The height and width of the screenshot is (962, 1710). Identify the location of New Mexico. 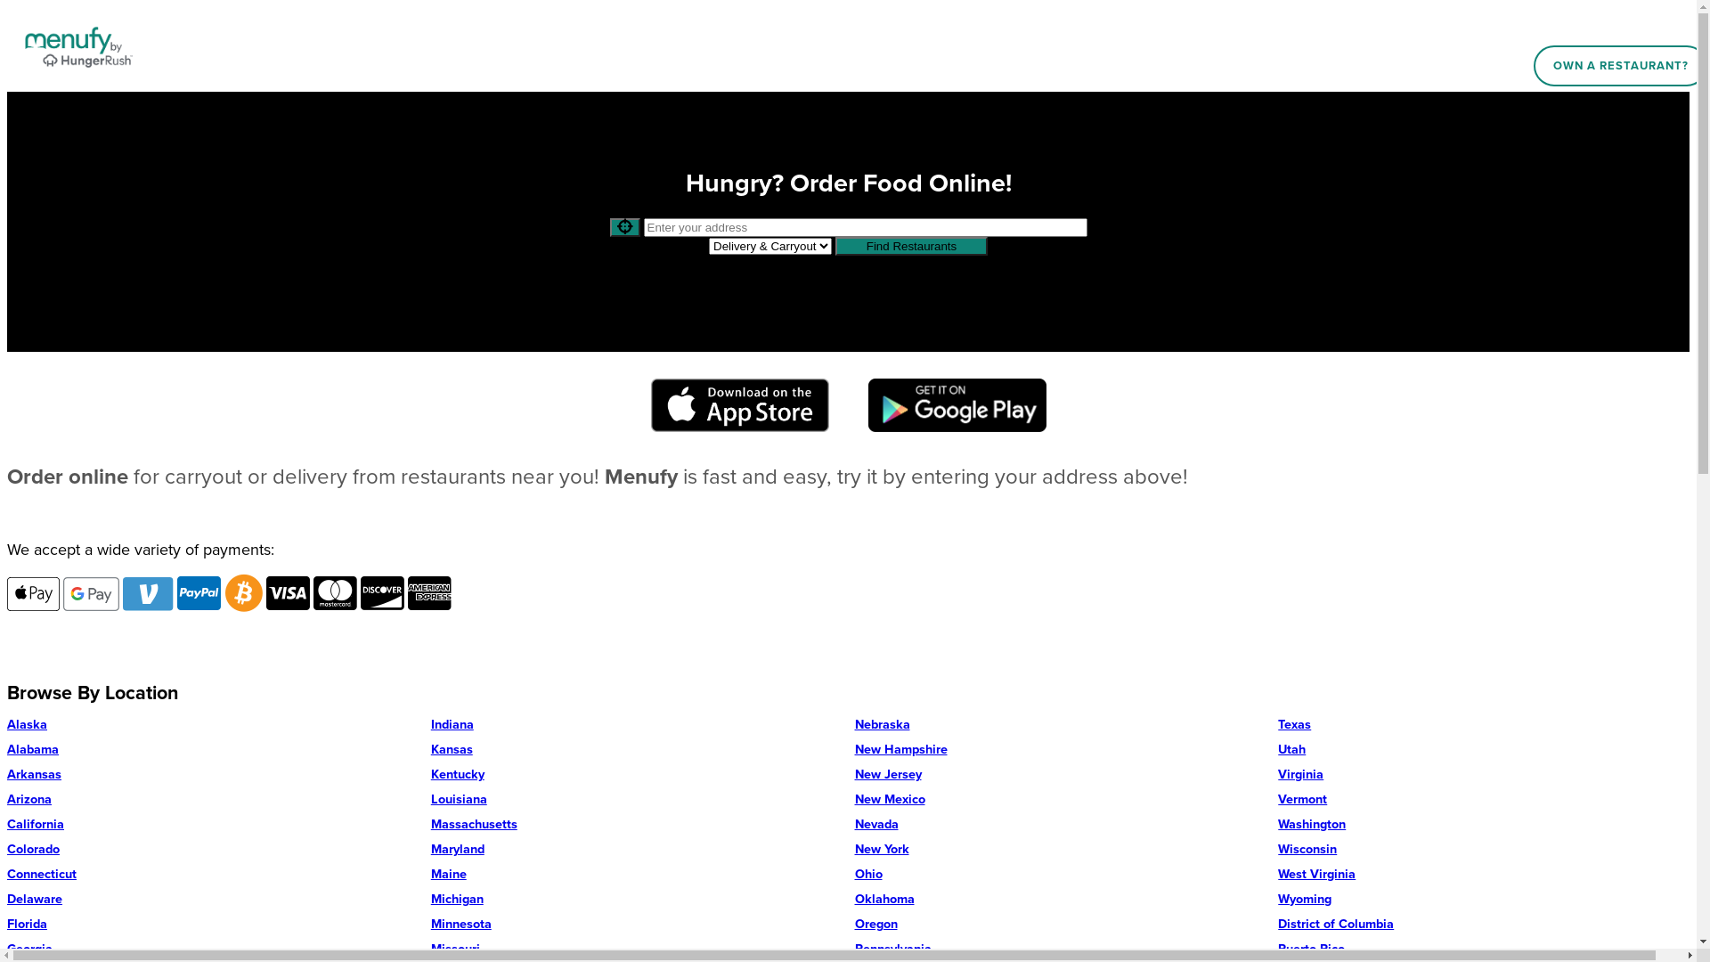
(1061, 800).